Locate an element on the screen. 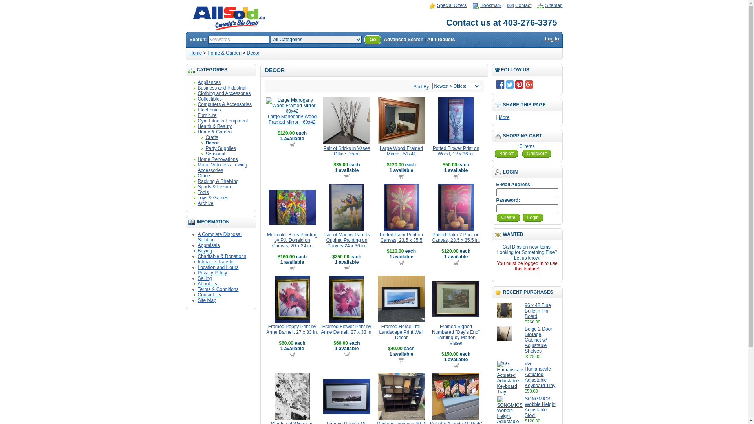  96 x 48 Blue Bulletin Pin Board is located at coordinates (538, 311).